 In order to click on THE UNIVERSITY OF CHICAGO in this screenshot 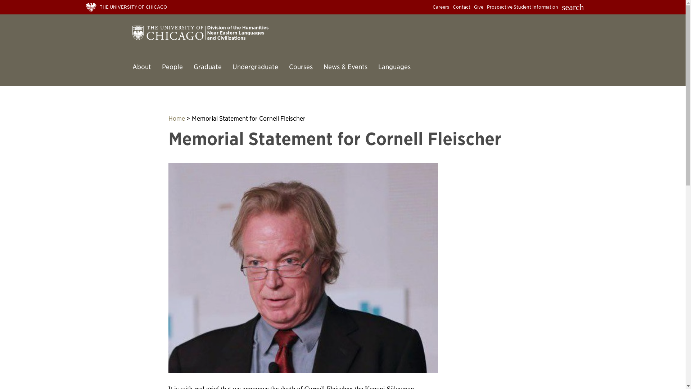, I will do `click(128, 7)`.